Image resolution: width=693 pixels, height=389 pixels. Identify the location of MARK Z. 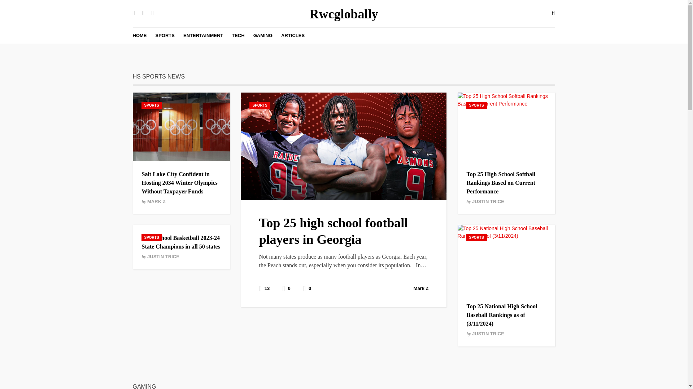
(156, 201).